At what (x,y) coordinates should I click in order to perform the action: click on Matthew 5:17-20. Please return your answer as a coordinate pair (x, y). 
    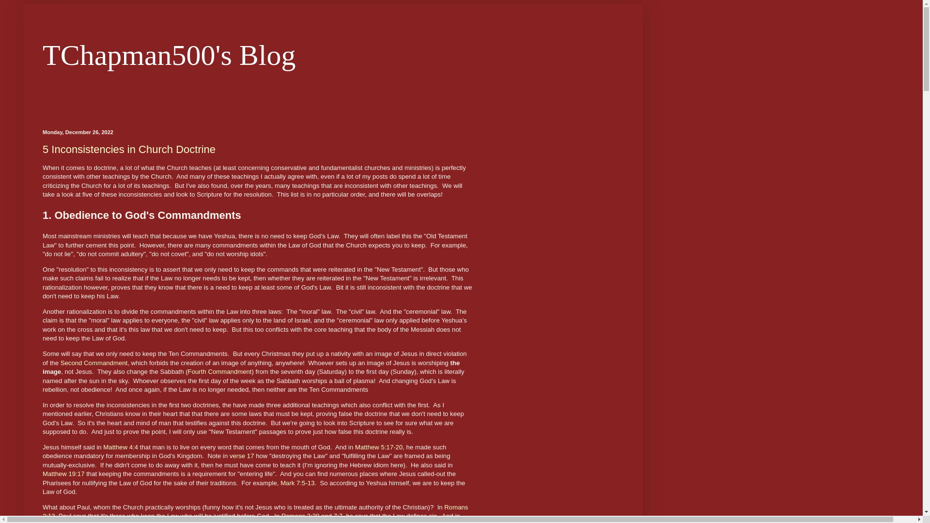
    Looking at the image, I should click on (379, 446).